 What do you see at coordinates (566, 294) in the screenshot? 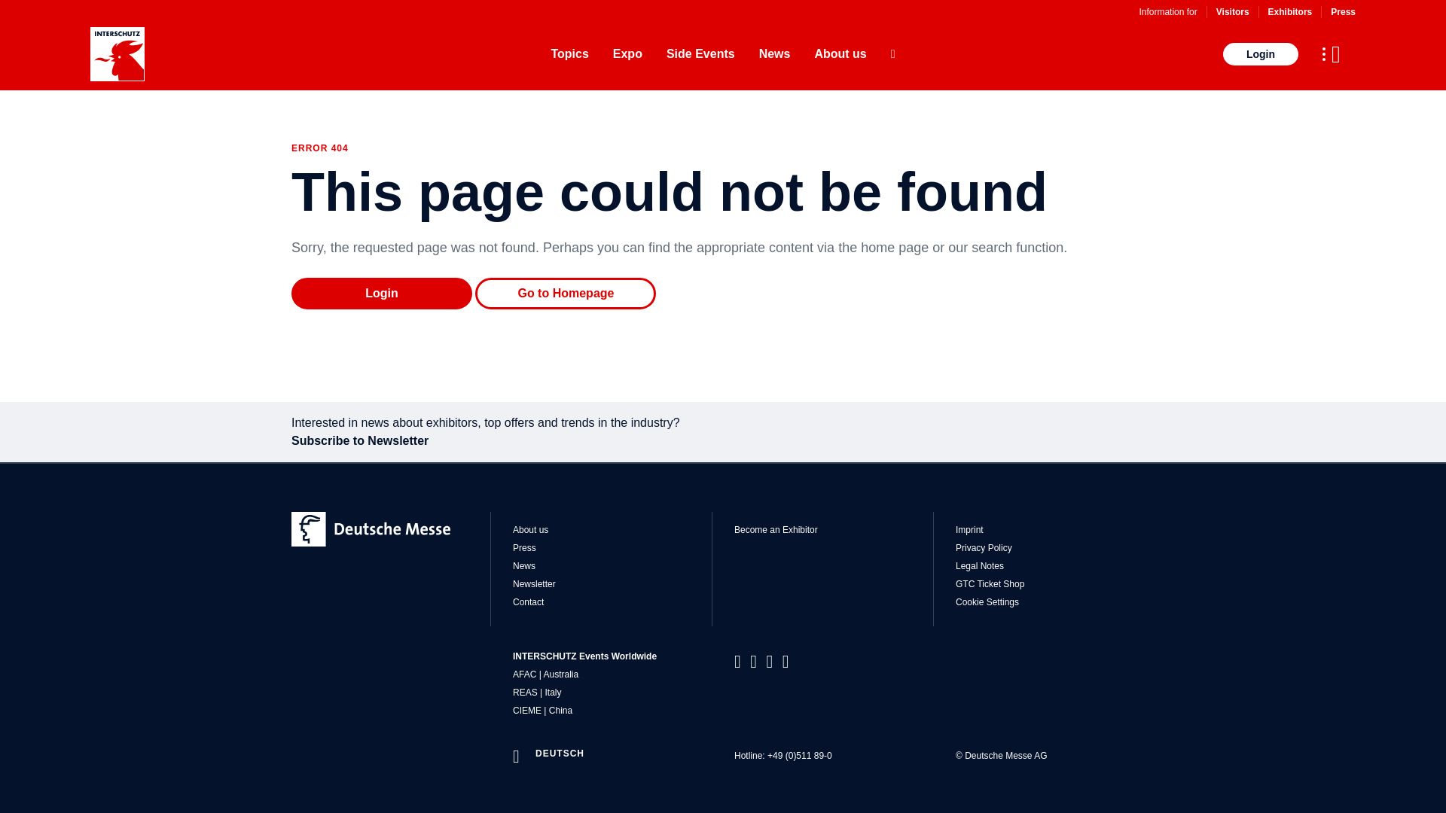
I see `Go to Homepage` at bounding box center [566, 294].